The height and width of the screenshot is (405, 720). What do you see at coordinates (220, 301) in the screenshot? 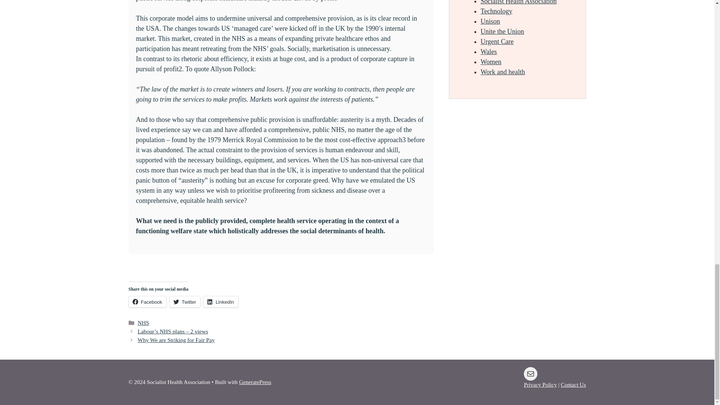
I see `LinkedIn` at bounding box center [220, 301].